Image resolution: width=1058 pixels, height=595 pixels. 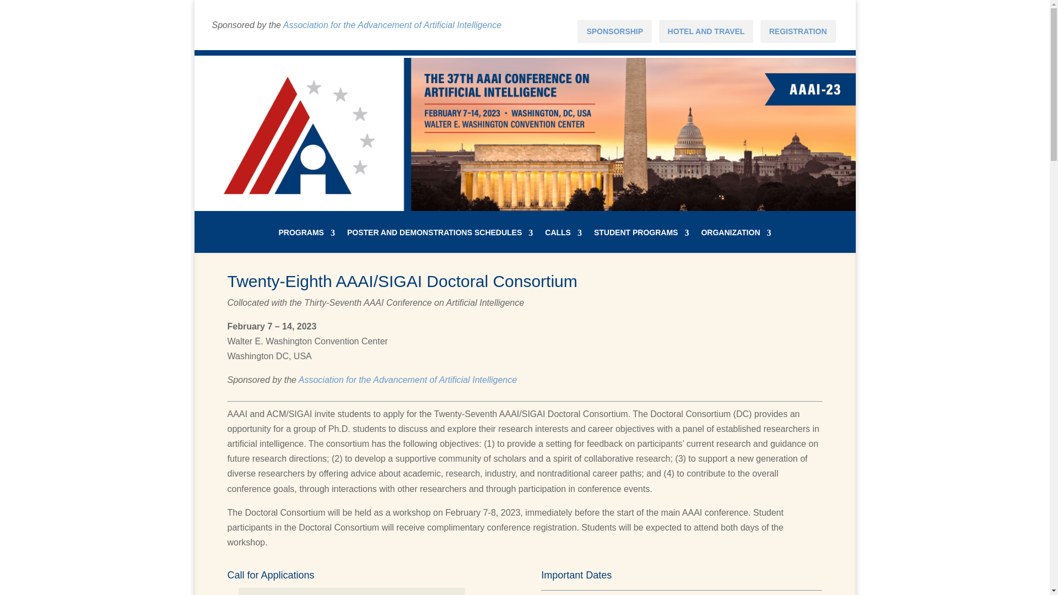 I want to click on REGISTRATION, so click(x=798, y=31).